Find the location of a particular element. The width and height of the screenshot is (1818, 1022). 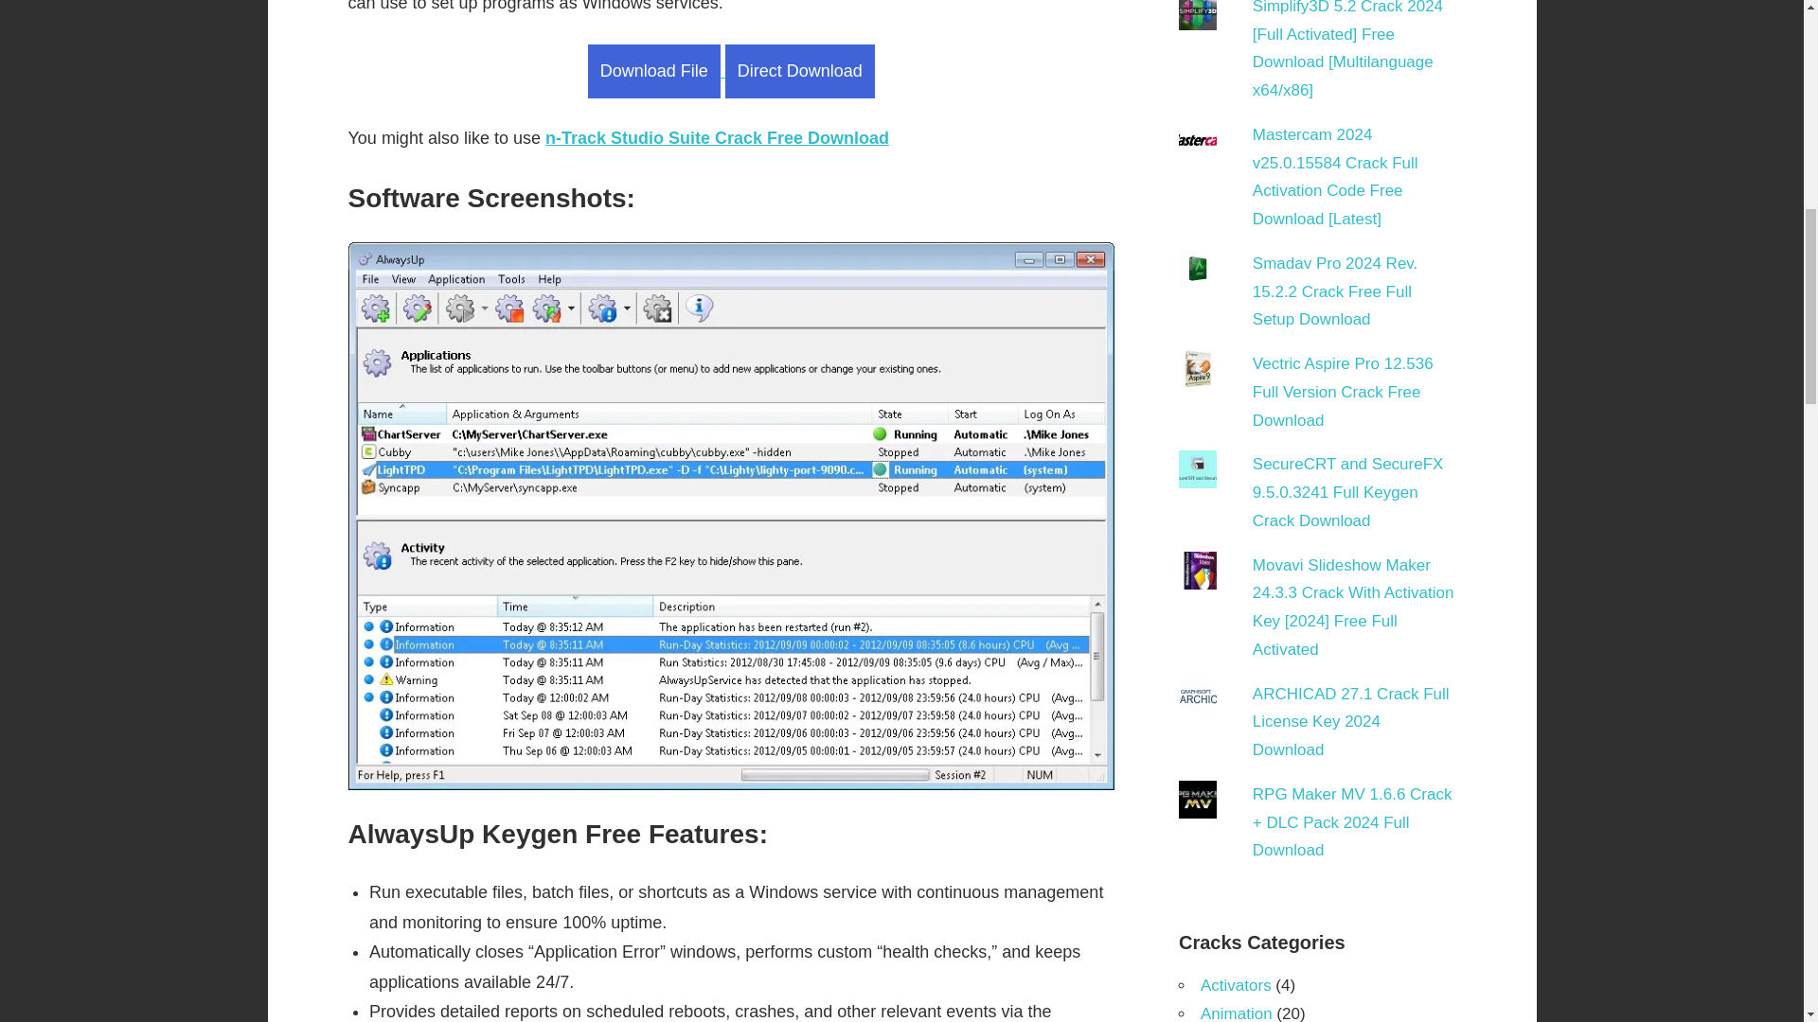

n-Track Studio Suite Crack Free Download is located at coordinates (717, 138).